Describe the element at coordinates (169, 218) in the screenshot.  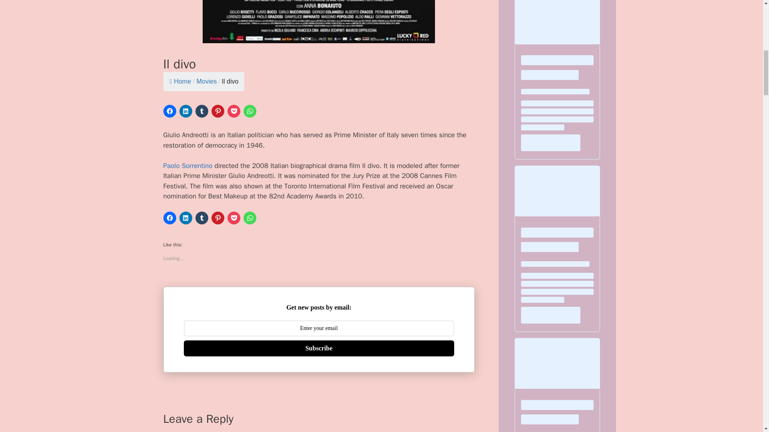
I see `Click to share on Facebook` at that location.